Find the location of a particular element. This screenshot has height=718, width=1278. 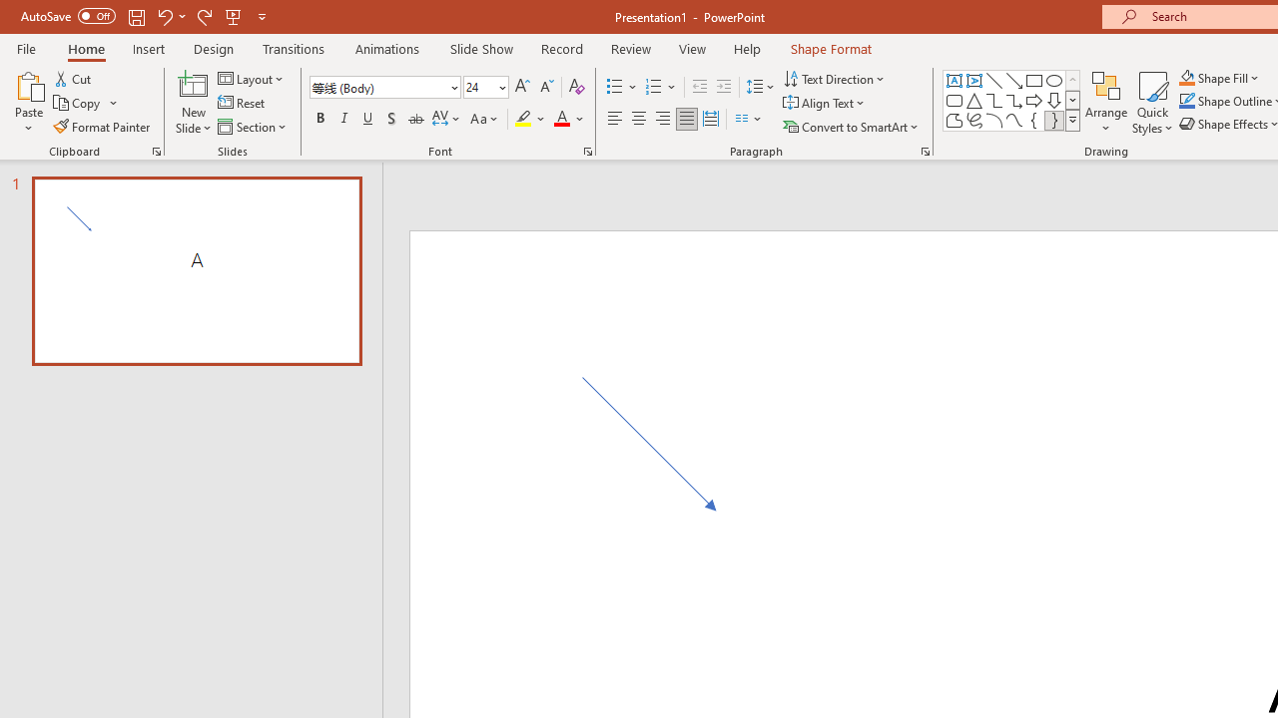

Shape Fill Orange, Accent 2 is located at coordinates (1186, 78).